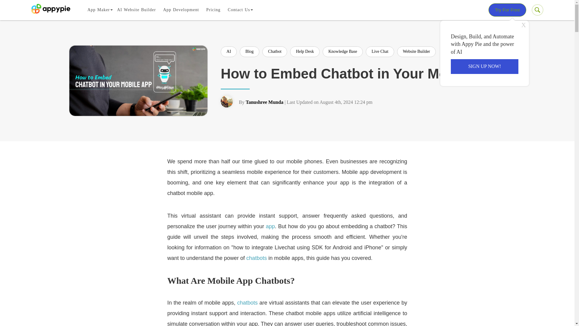 Image resolution: width=579 pixels, height=326 pixels. Describe the element at coordinates (416, 52) in the screenshot. I see `Website Builder` at that location.